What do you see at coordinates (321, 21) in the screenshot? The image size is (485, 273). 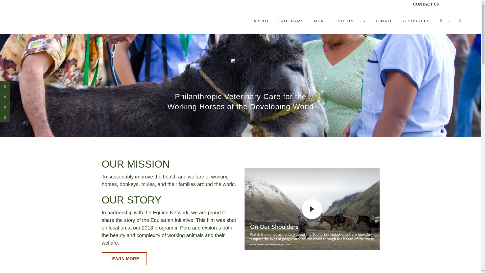 I see `IMPACT` at bounding box center [321, 21].